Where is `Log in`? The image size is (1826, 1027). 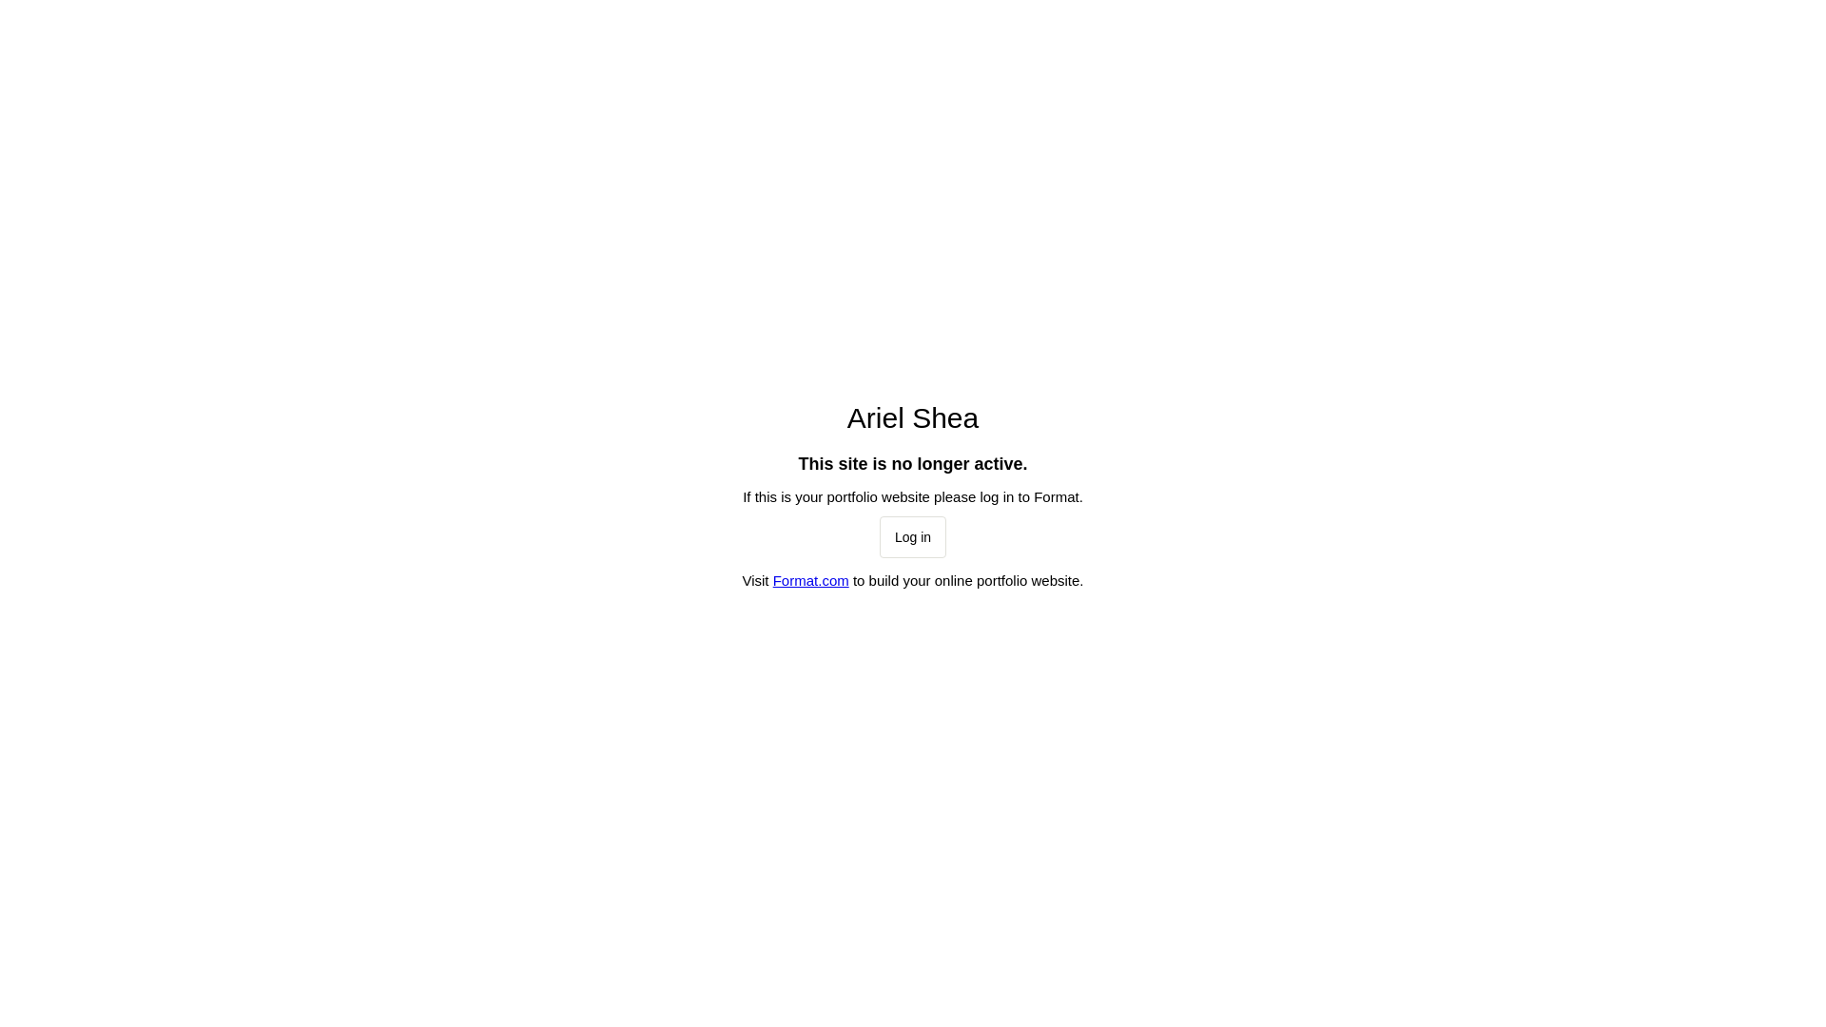
Log in is located at coordinates (913, 537).